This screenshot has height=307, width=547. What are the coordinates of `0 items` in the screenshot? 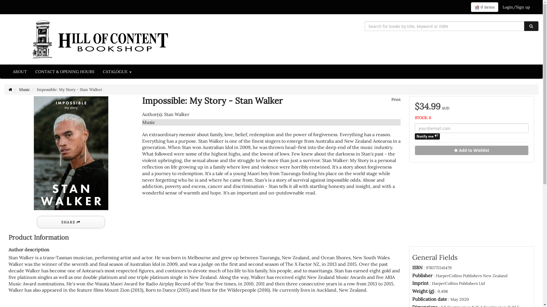 It's located at (485, 7).